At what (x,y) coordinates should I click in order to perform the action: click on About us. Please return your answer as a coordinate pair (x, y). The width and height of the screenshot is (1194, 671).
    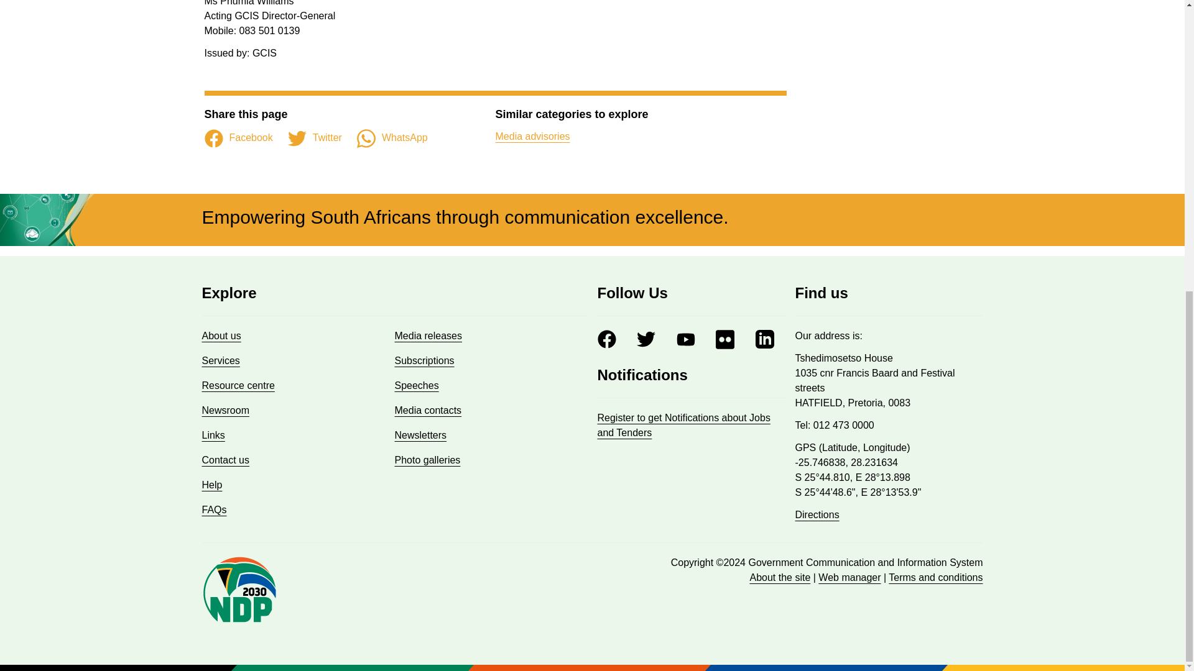
    Looking at the image, I should click on (221, 335).